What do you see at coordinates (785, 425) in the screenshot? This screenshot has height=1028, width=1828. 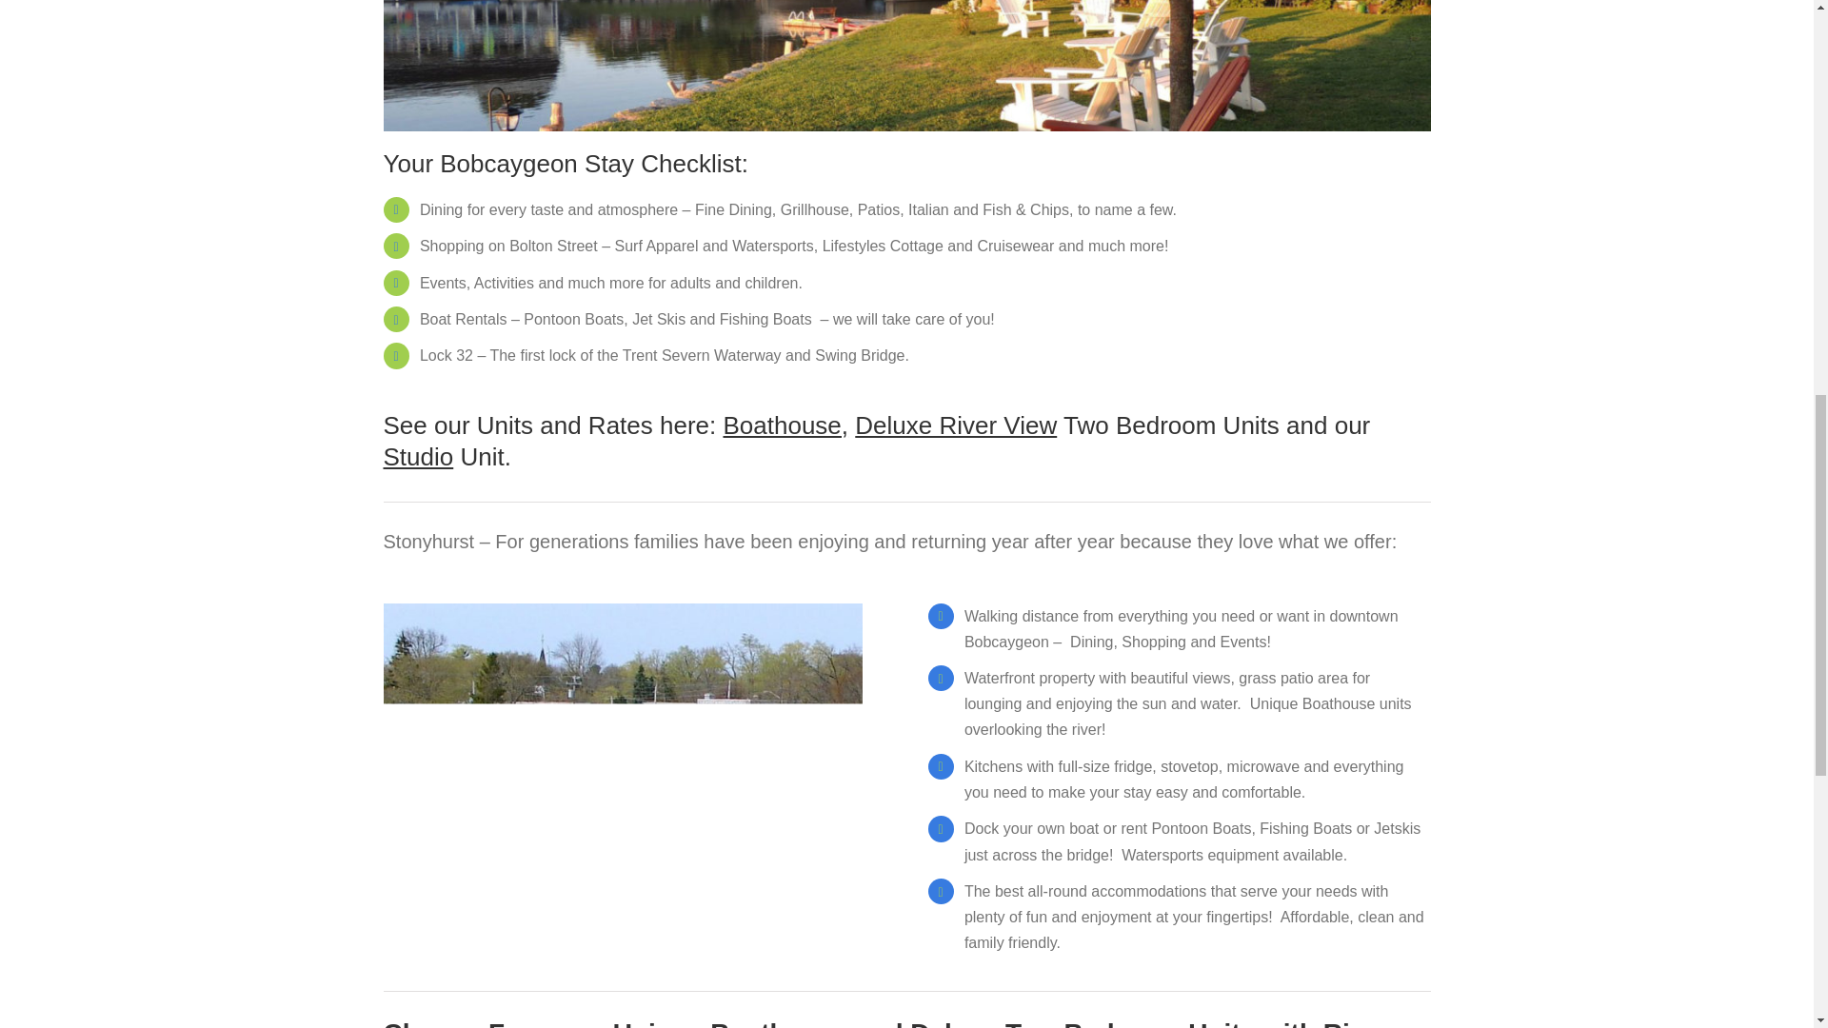 I see `Boathouse,` at bounding box center [785, 425].